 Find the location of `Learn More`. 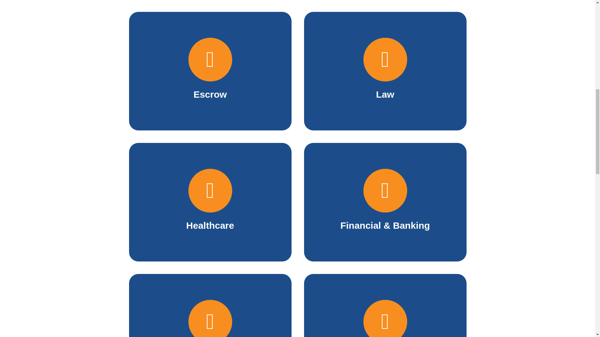

Learn More is located at coordinates (385, 36).